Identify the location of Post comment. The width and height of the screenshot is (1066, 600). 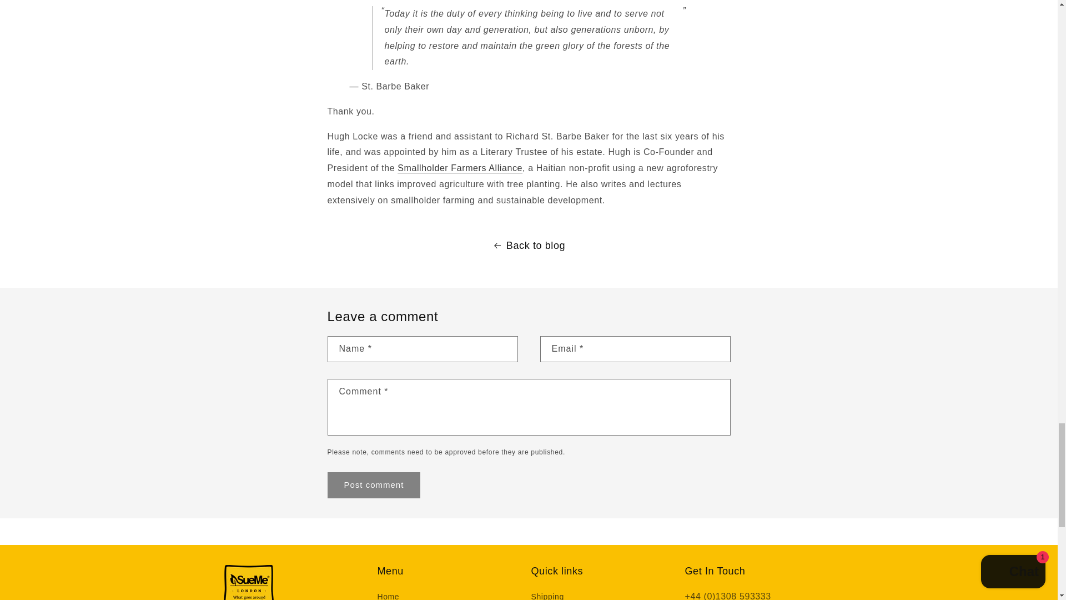
(374, 485).